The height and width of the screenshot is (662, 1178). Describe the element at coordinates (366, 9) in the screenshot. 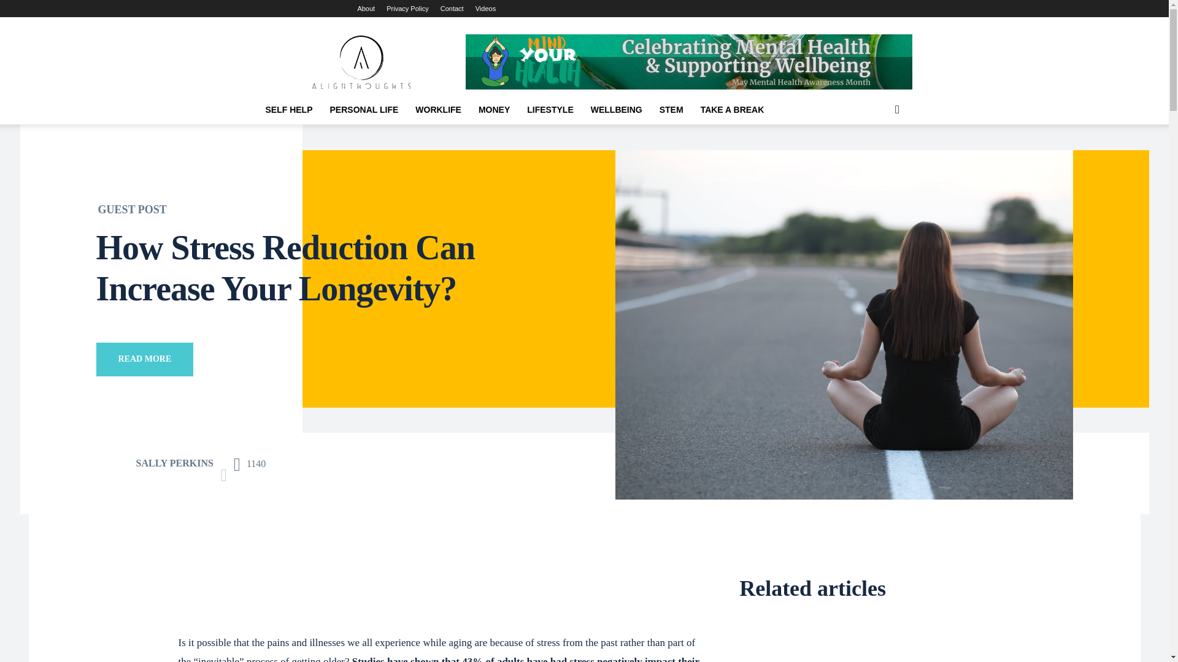

I see `About` at that location.